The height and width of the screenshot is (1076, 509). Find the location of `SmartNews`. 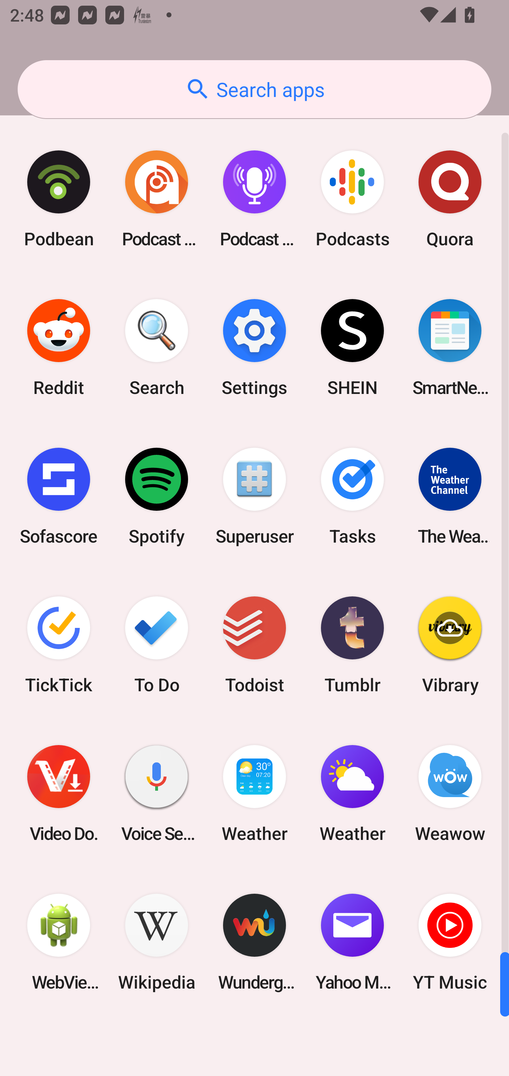

SmartNews is located at coordinates (450, 348).